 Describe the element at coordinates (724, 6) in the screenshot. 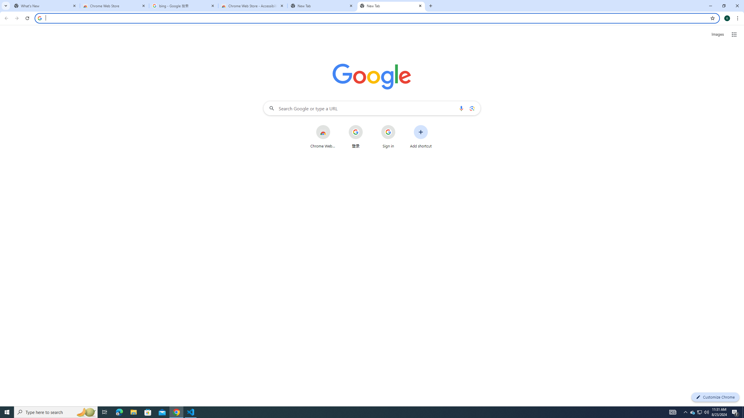

I see `Restore` at that location.